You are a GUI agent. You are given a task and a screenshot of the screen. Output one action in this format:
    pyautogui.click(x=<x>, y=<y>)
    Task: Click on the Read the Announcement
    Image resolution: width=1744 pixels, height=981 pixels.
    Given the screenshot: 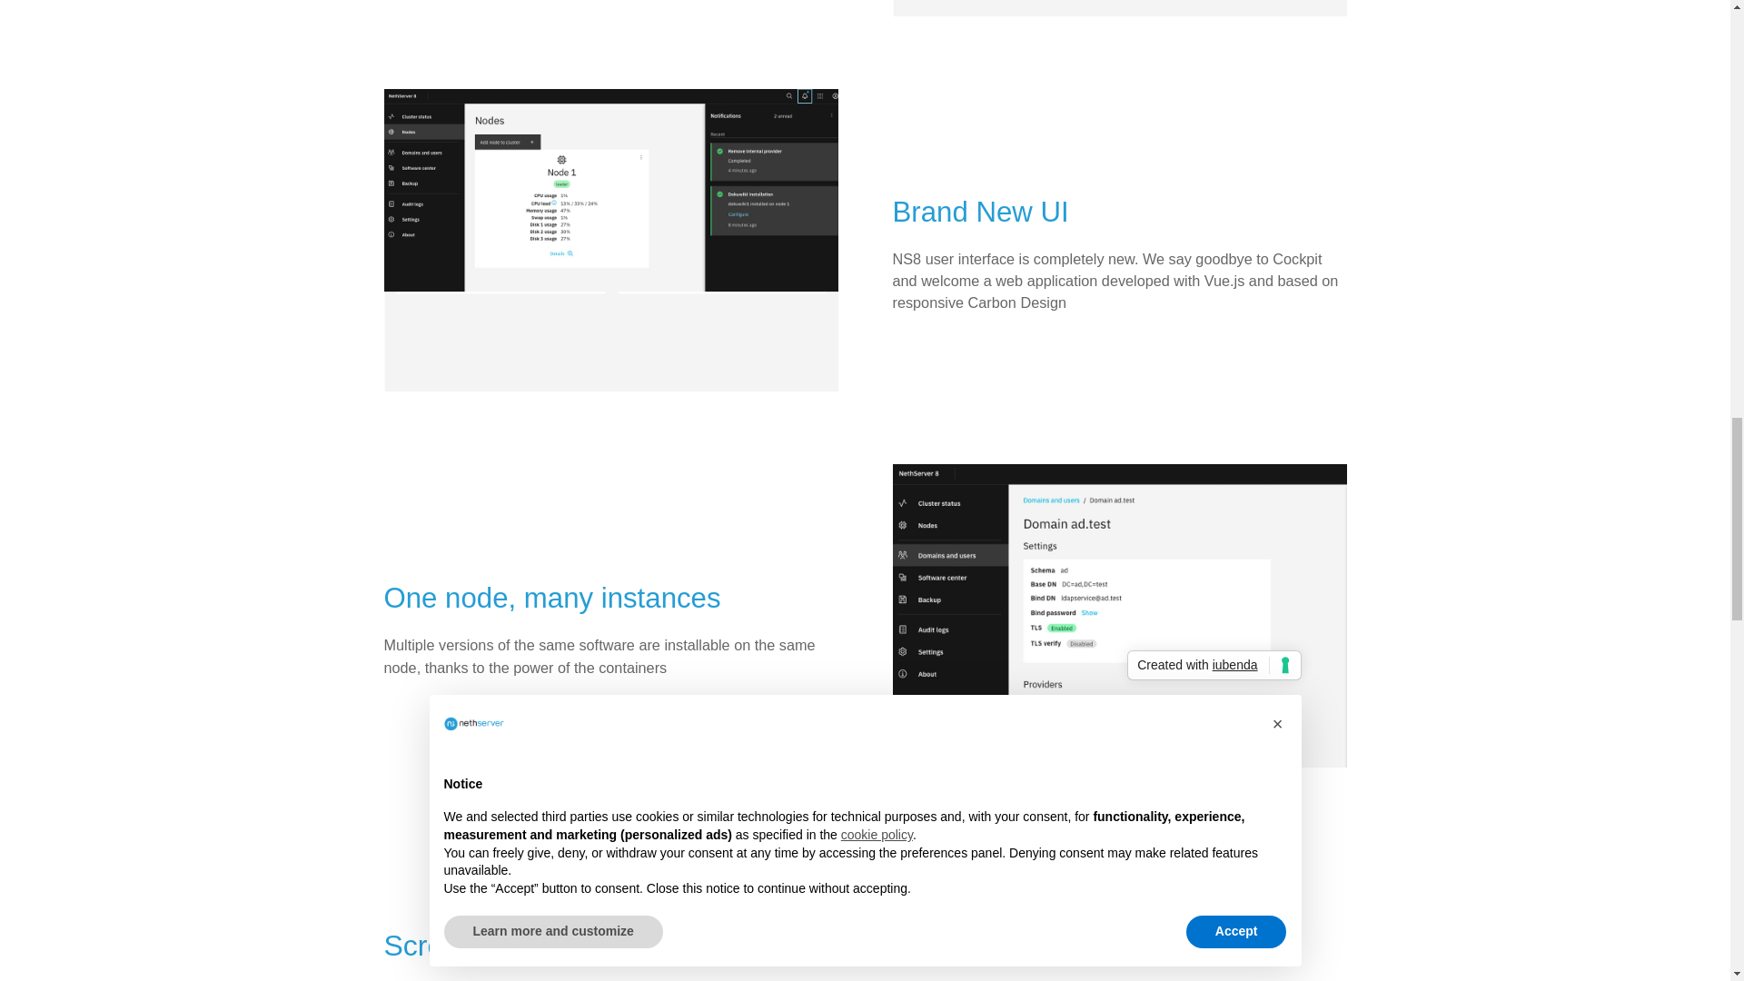 What is the action you would take?
    pyautogui.click(x=865, y=824)
    